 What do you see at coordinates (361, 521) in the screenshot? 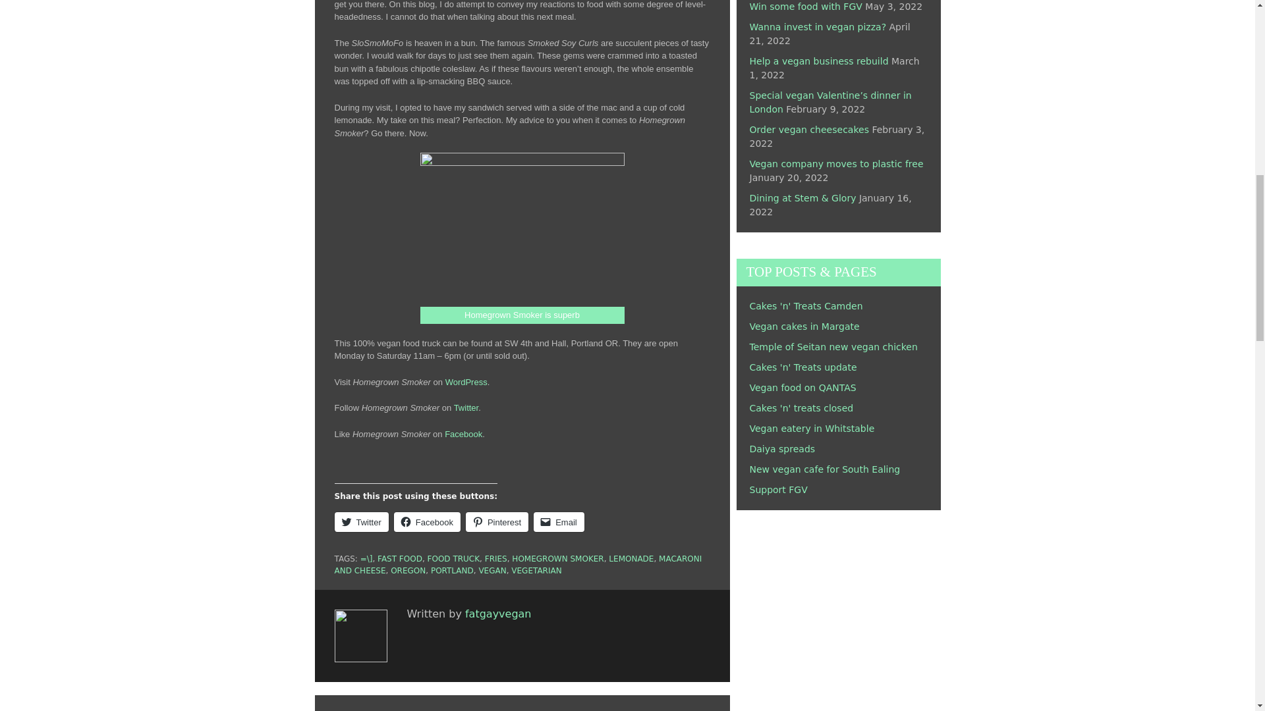
I see `Click to share on Twitter` at bounding box center [361, 521].